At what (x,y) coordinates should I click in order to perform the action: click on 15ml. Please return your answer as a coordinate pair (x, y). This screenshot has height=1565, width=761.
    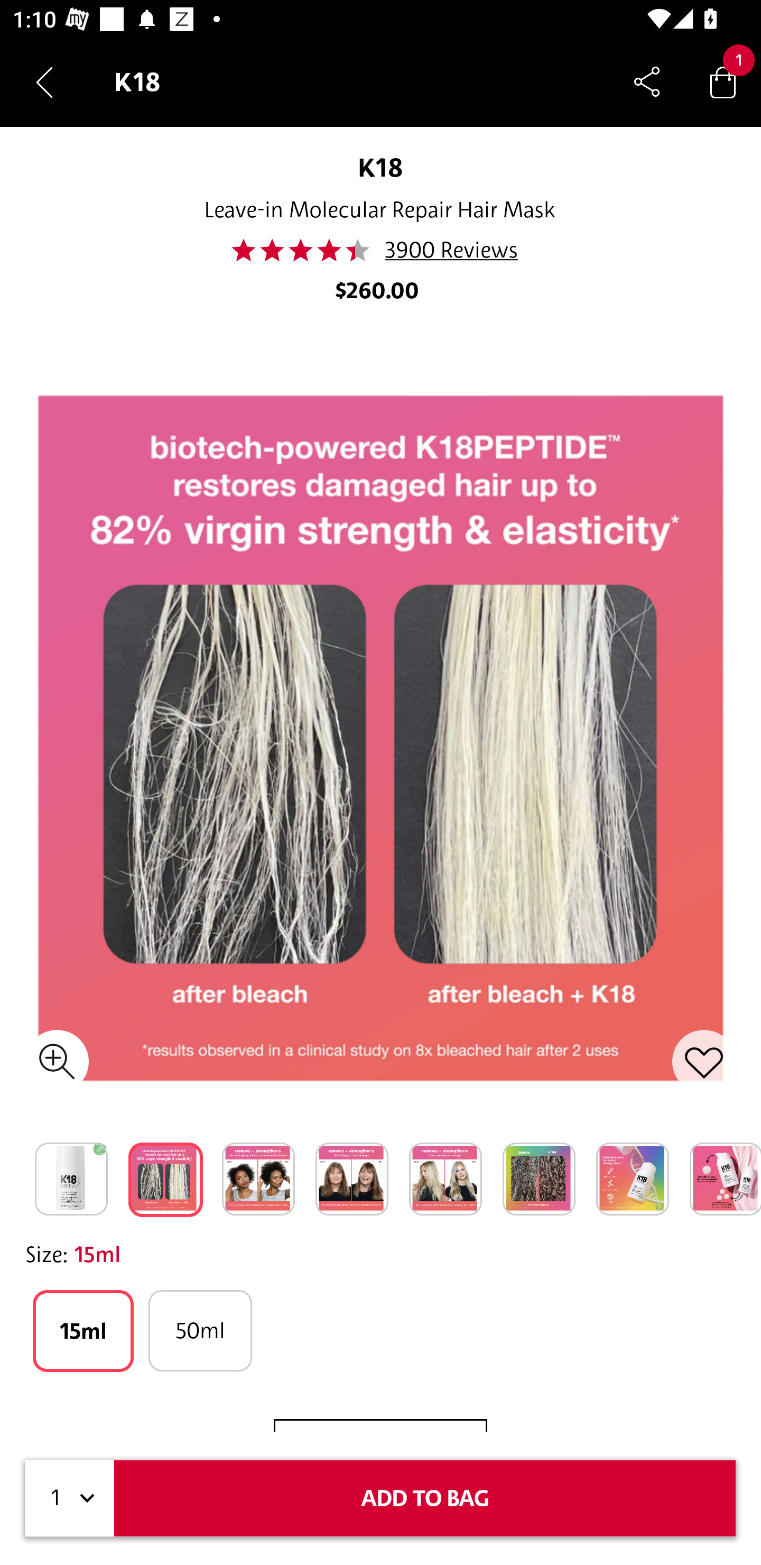
    Looking at the image, I should click on (83, 1331).